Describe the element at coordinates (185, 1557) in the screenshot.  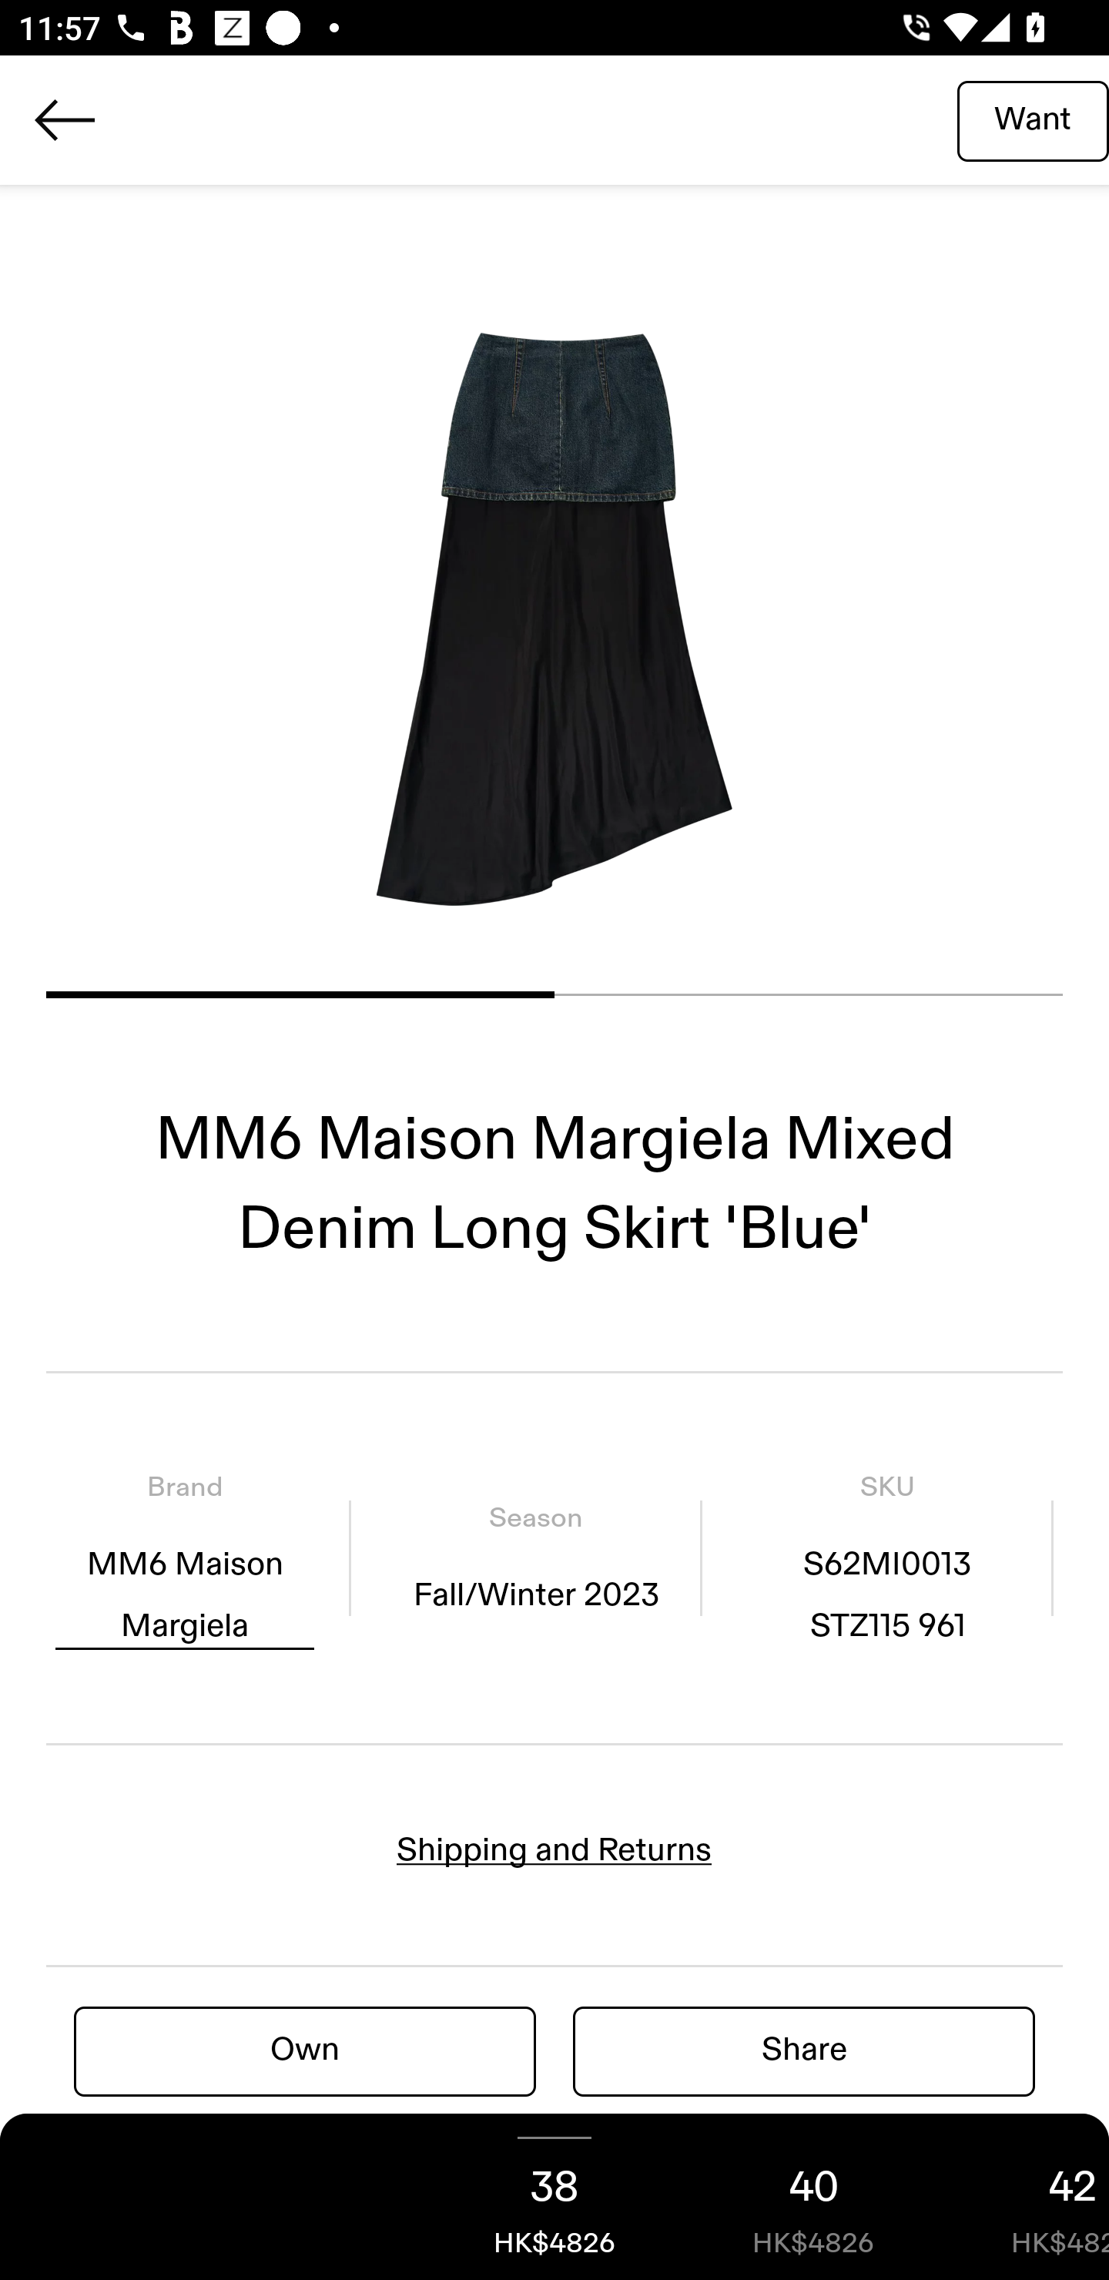
I see `Brand MM6 Maison Margiela` at that location.